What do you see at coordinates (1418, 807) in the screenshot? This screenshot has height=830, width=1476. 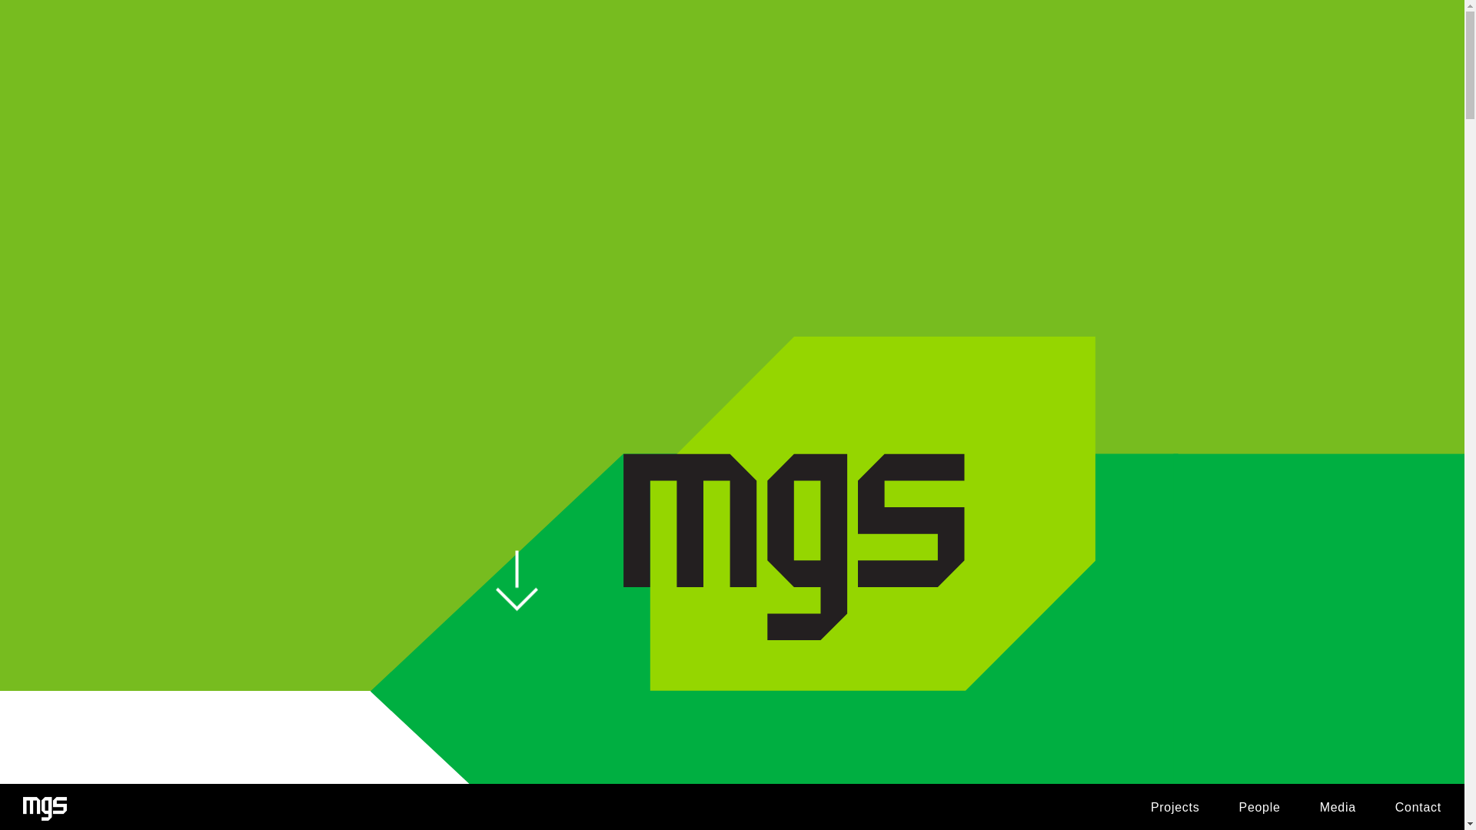 I see `Contact` at bounding box center [1418, 807].